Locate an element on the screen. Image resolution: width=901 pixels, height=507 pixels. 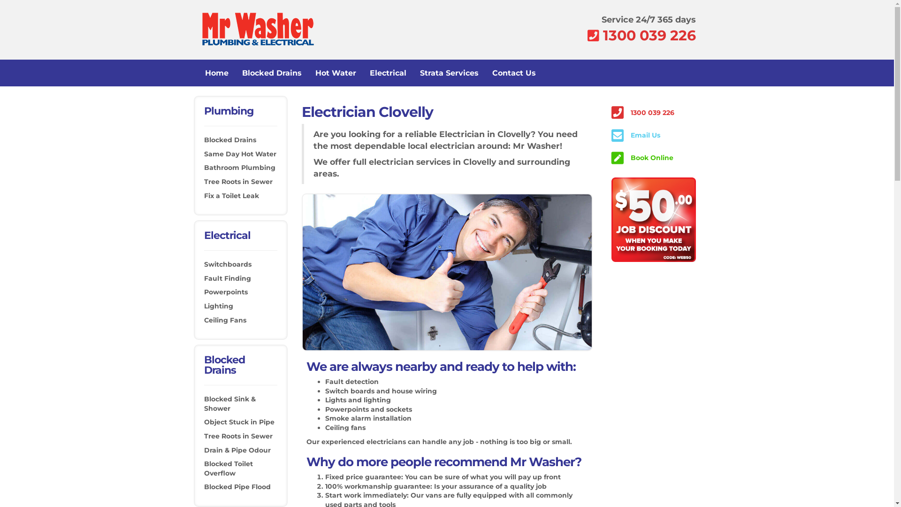
Same Day Hot Water is located at coordinates (240, 154).